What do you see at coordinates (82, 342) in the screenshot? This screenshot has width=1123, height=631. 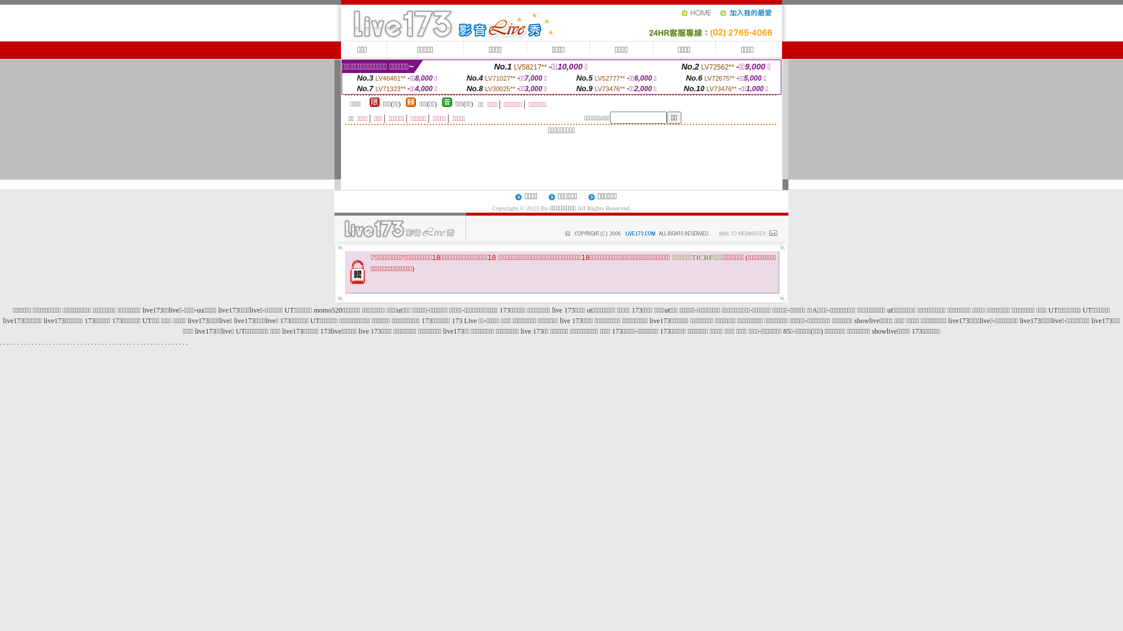 I see `.` at bounding box center [82, 342].